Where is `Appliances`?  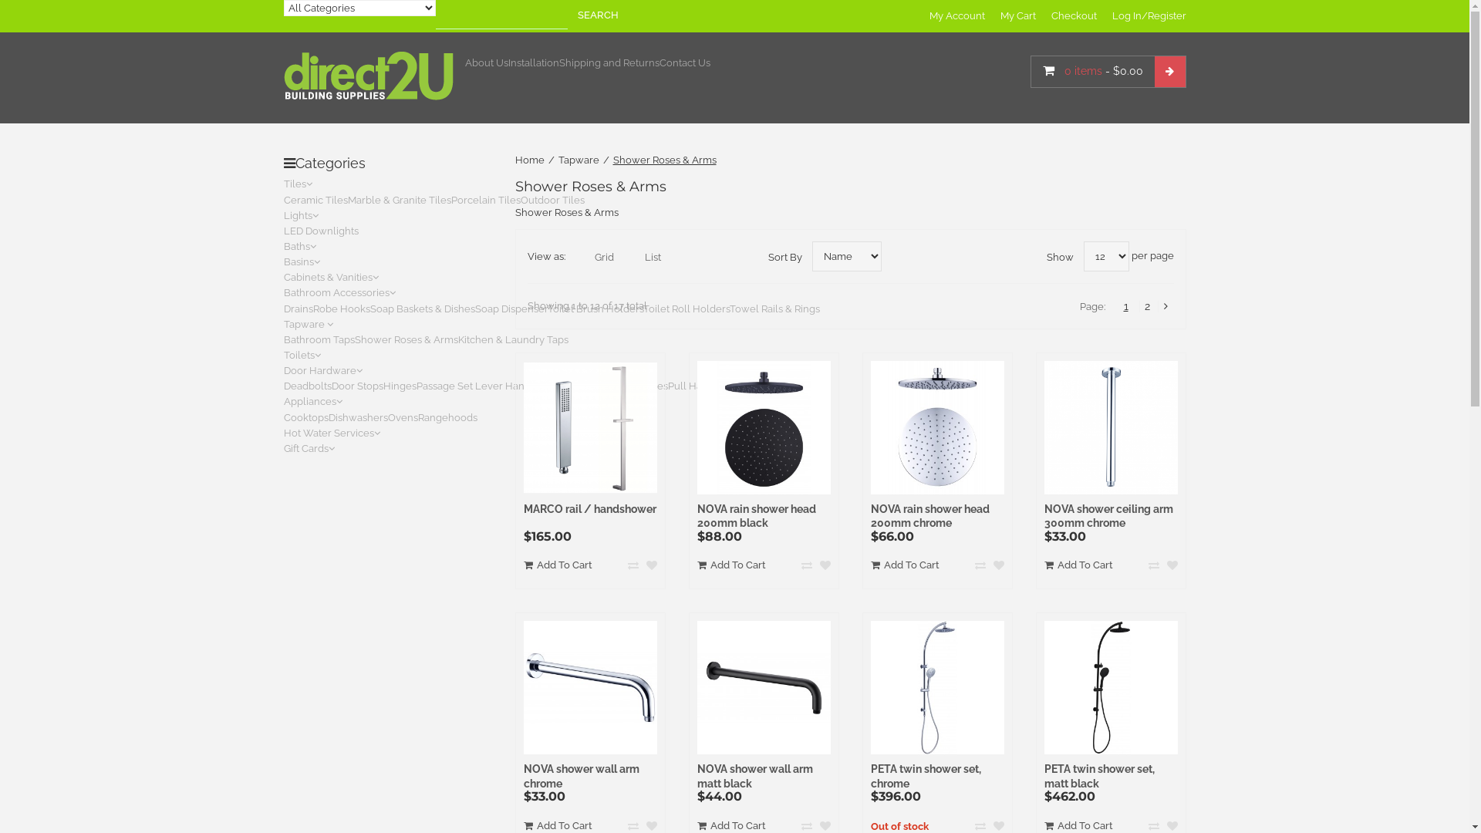
Appliances is located at coordinates (313, 401).